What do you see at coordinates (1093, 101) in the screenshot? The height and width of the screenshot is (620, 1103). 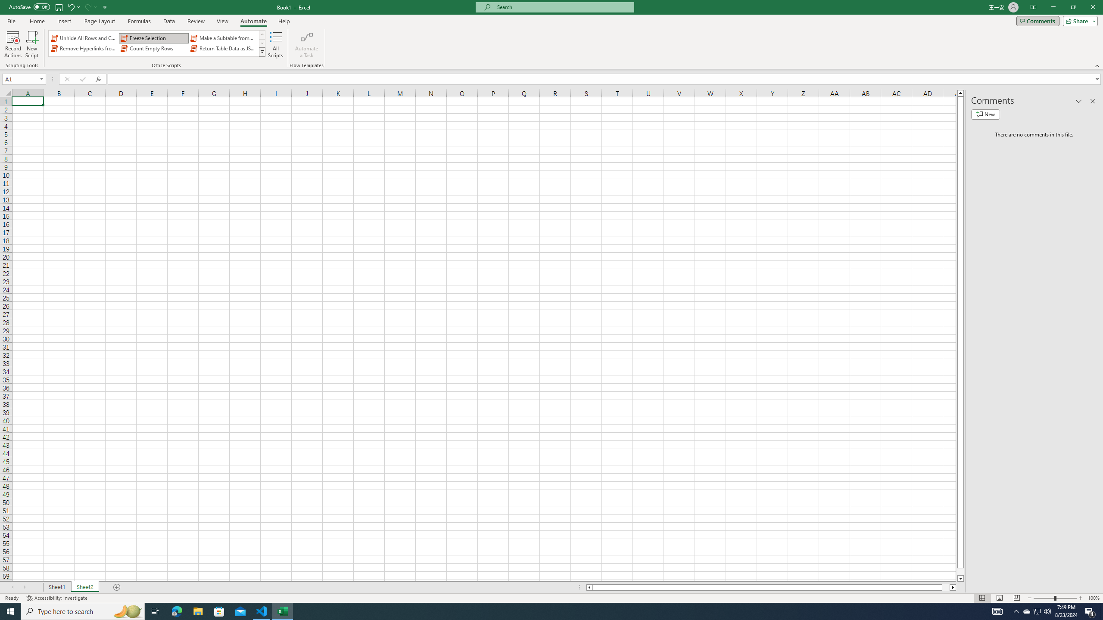 I see `Close pane` at bounding box center [1093, 101].